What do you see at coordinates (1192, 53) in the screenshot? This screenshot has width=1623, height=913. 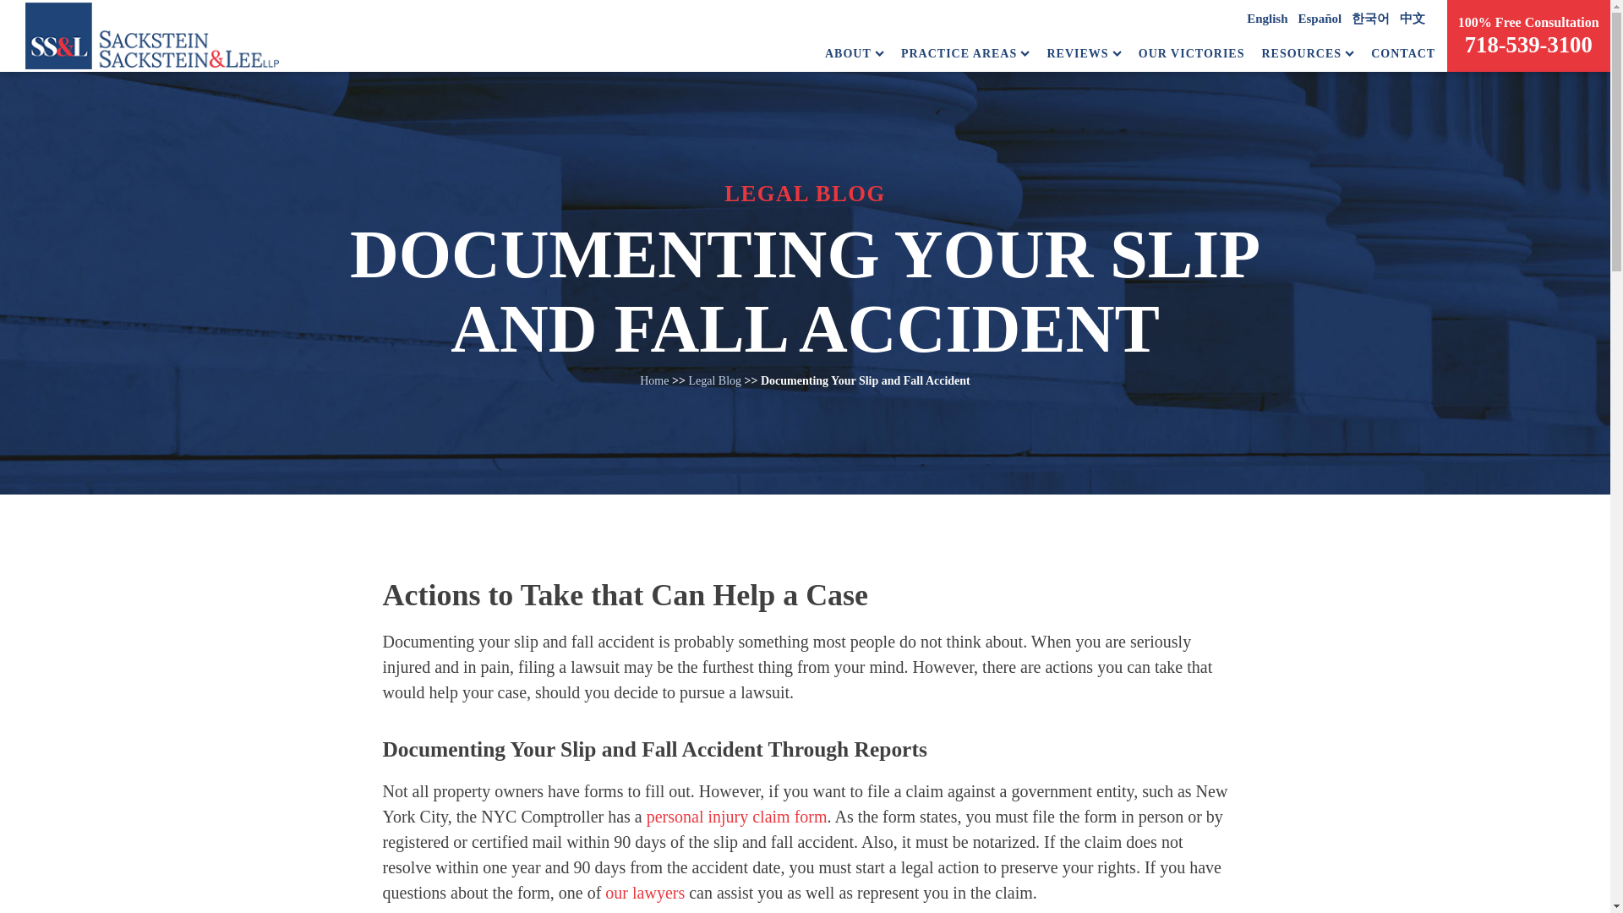 I see `OUR VICTORIES` at bounding box center [1192, 53].